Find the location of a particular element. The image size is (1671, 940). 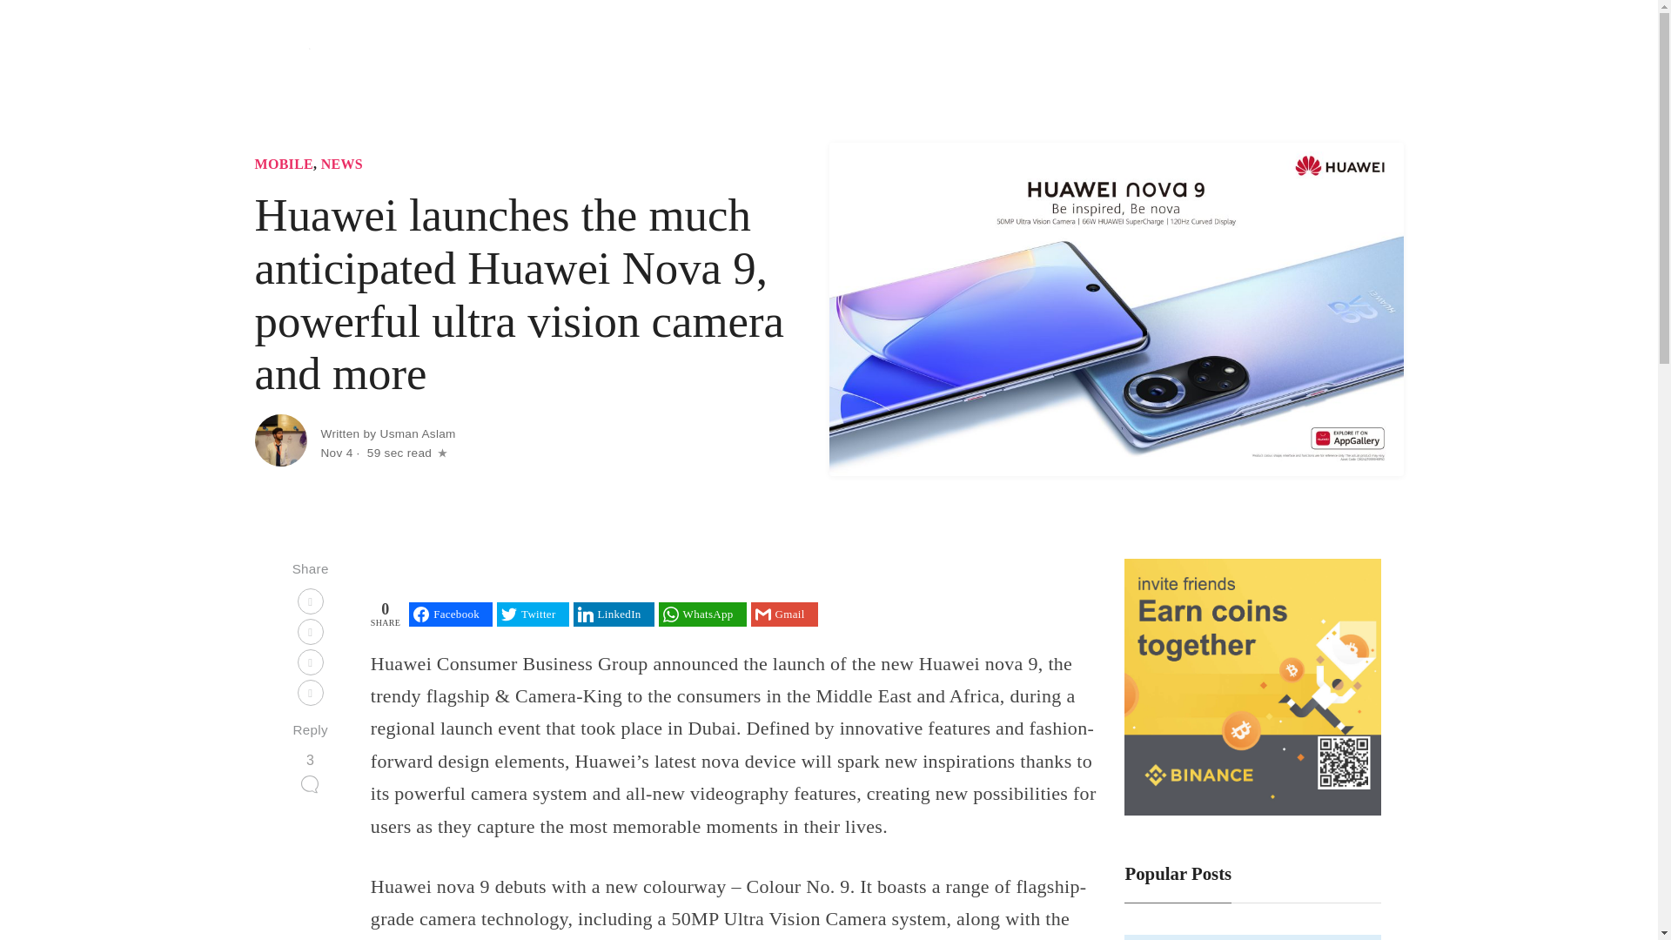

Share on Gmail is located at coordinates (784, 614).